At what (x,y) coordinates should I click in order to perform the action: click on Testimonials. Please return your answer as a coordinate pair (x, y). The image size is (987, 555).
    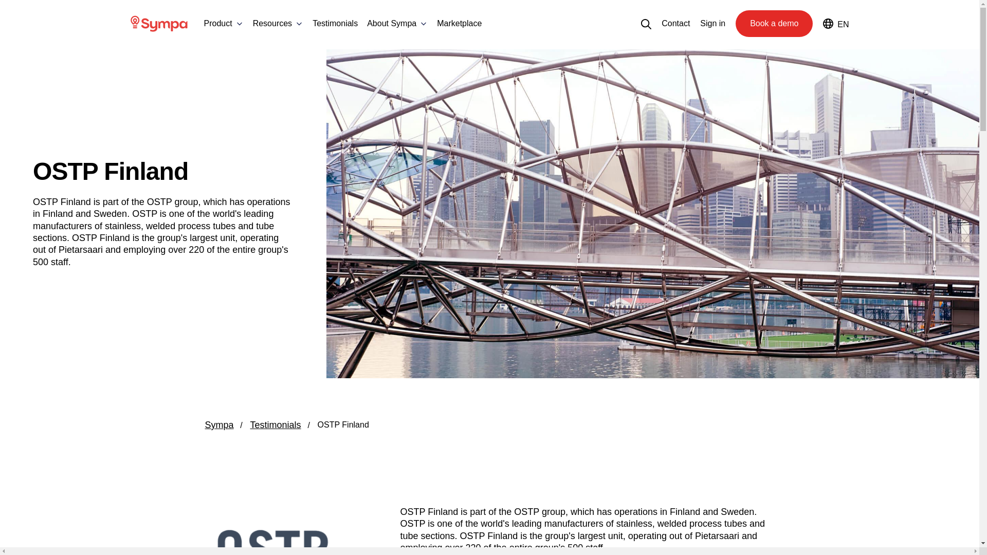
    Looking at the image, I should click on (335, 24).